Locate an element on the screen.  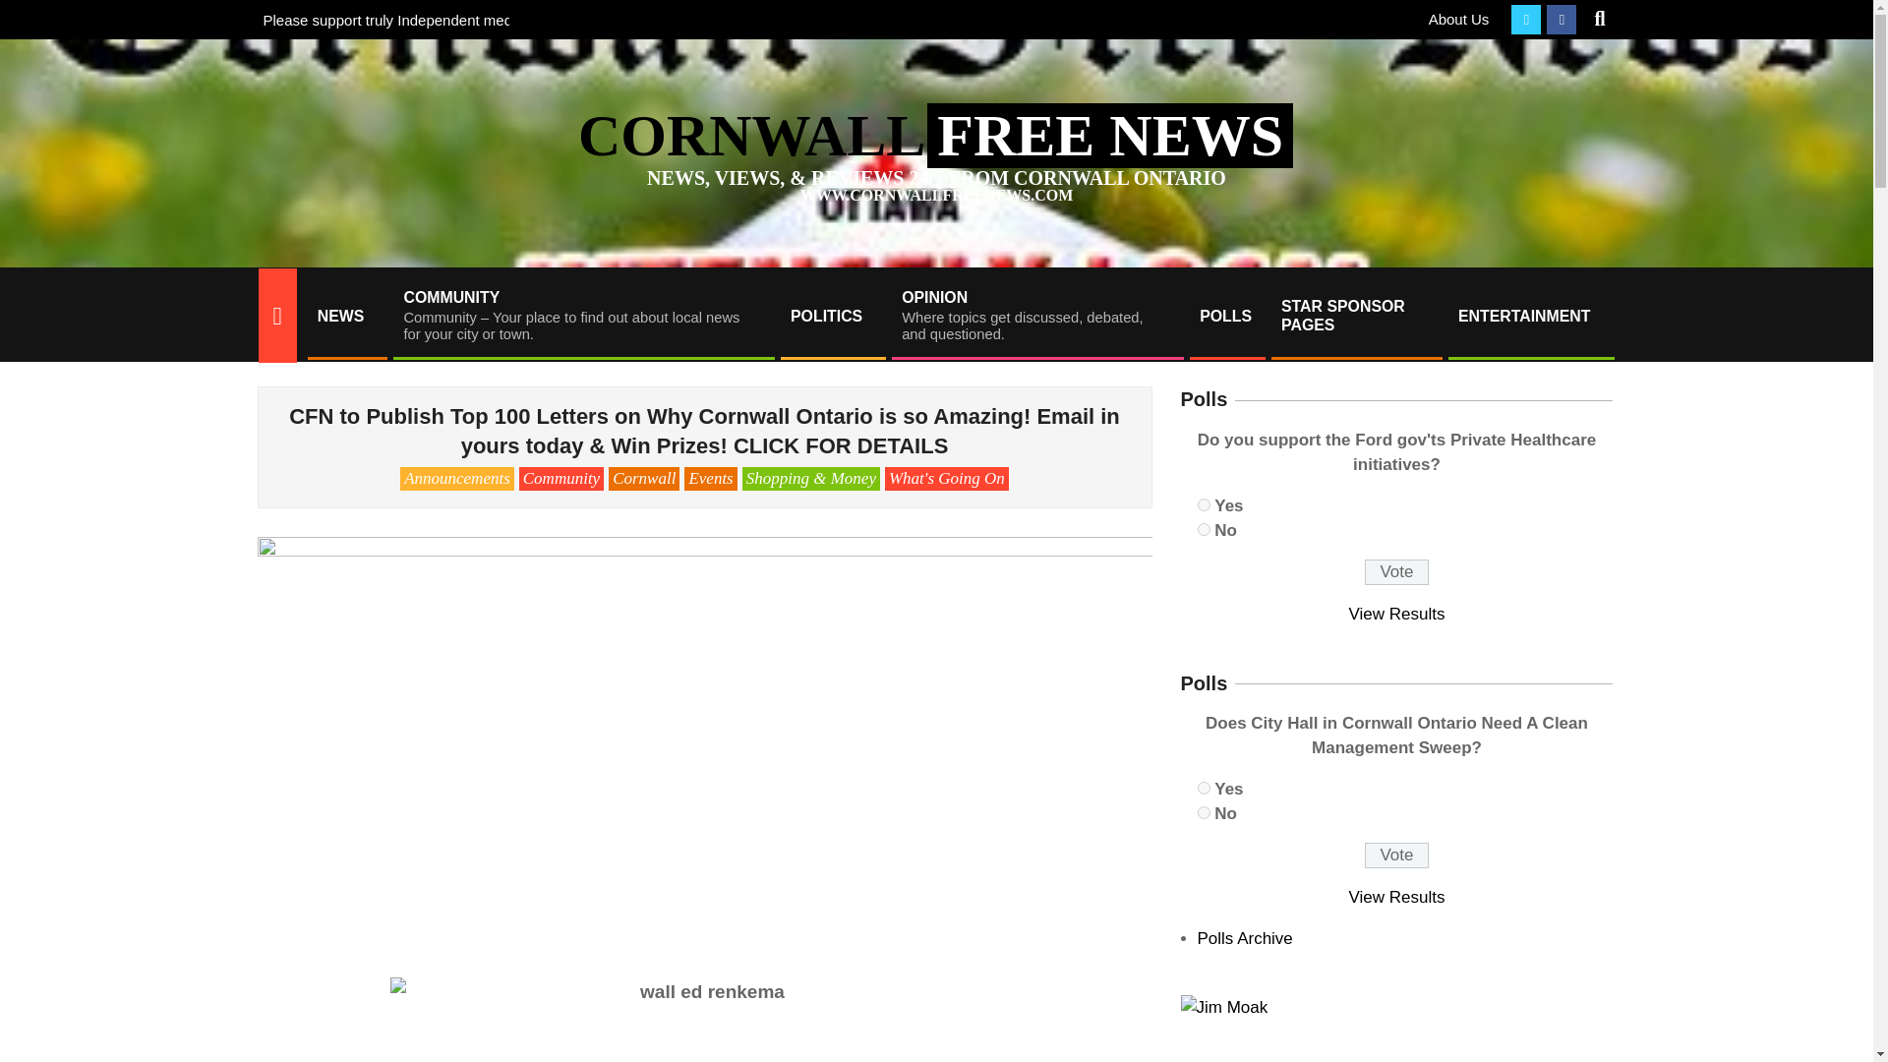
POLLS is located at coordinates (1225, 316).